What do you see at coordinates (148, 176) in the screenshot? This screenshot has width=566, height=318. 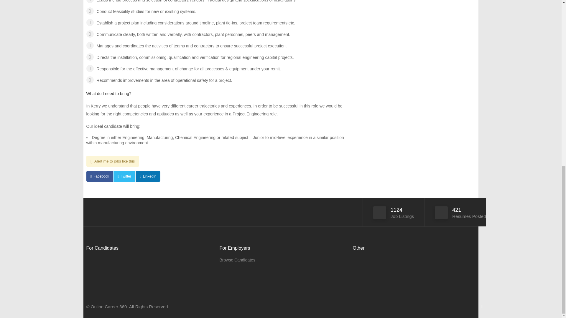 I see `LinkedIn` at bounding box center [148, 176].